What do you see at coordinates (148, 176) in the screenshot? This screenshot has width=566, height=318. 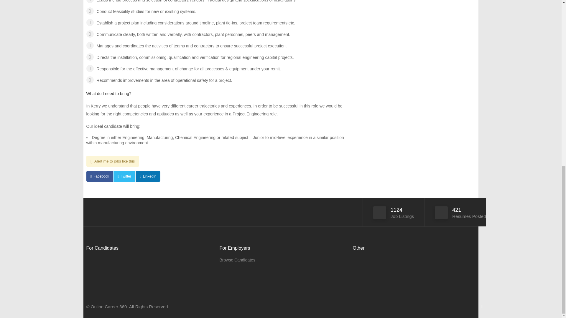 I see `LinkedIn` at bounding box center [148, 176].